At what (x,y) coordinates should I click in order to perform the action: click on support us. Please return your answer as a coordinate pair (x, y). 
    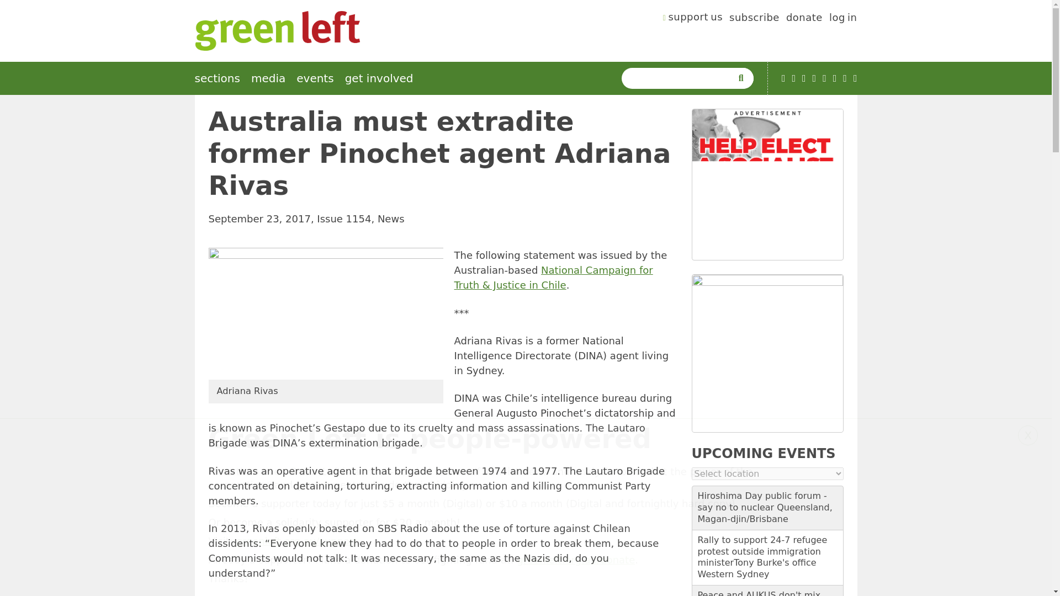
    Looking at the image, I should click on (693, 19).